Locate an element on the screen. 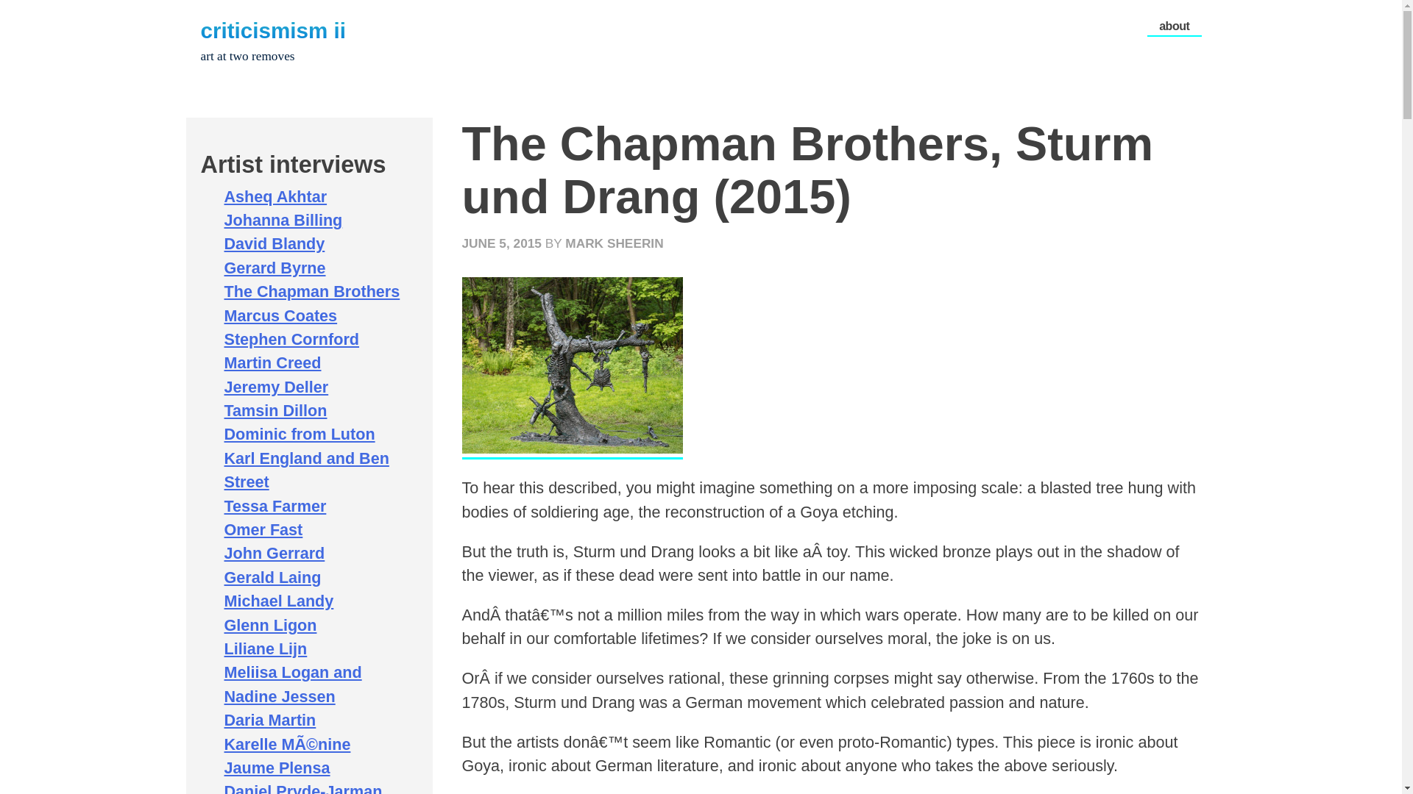 The height and width of the screenshot is (794, 1413). Marcus Coates is located at coordinates (280, 315).